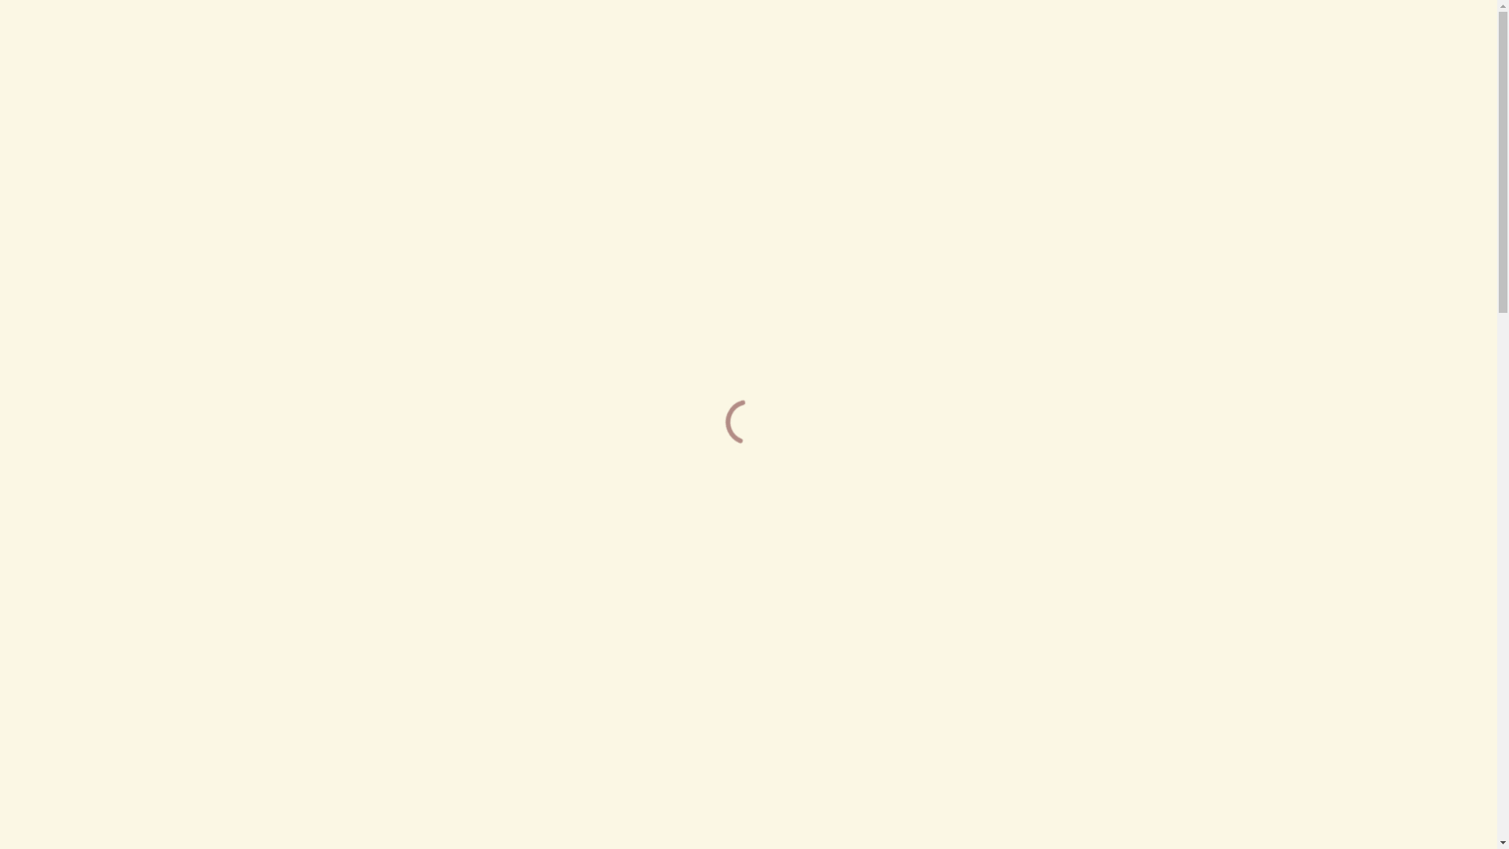 This screenshot has height=849, width=1509. Describe the element at coordinates (806, 55) in the screenshot. I see `Blog` at that location.